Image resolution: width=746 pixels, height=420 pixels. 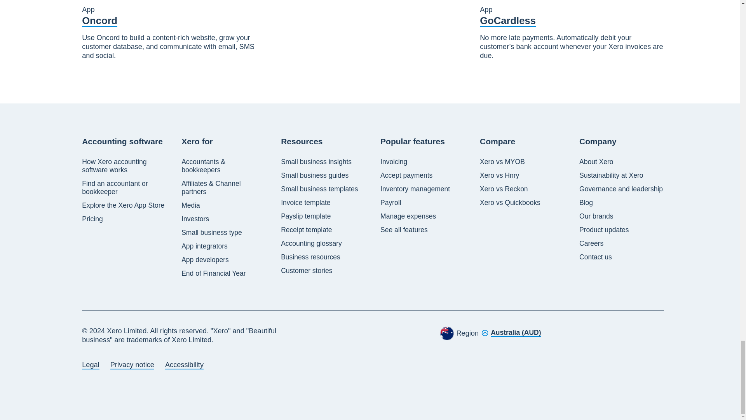 What do you see at coordinates (586, 203) in the screenshot?
I see `Blog` at bounding box center [586, 203].